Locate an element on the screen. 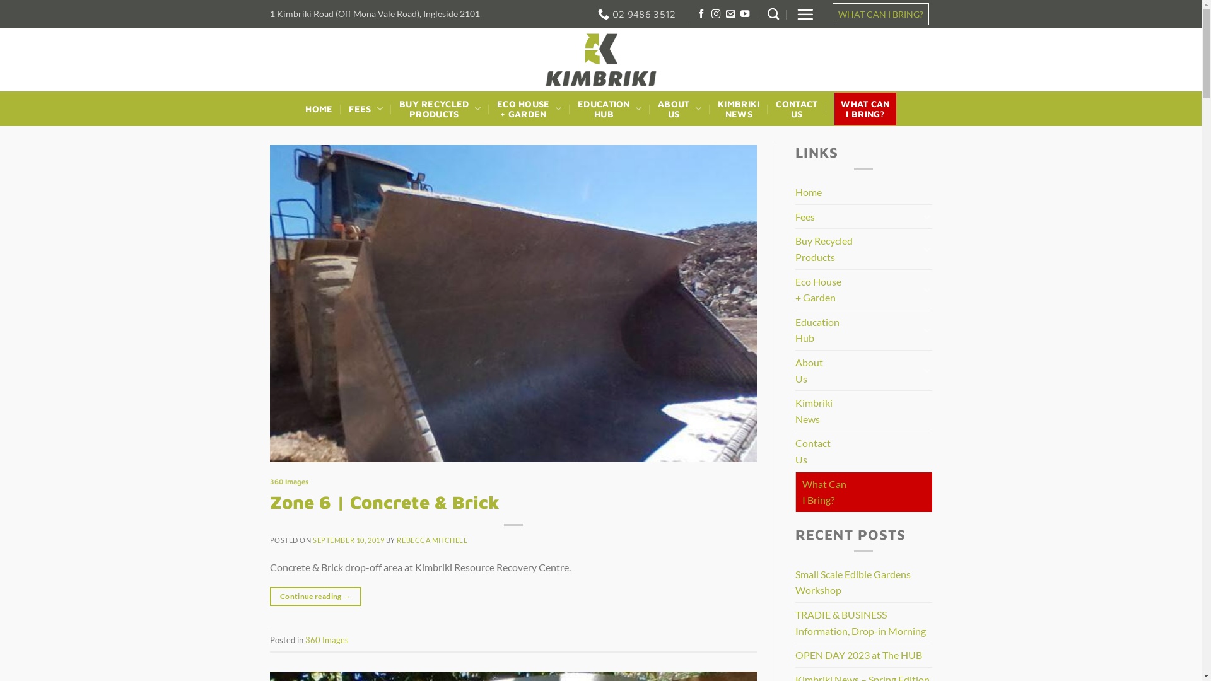 The width and height of the screenshot is (1211, 681). EDUCATION
HUB is located at coordinates (609, 109).